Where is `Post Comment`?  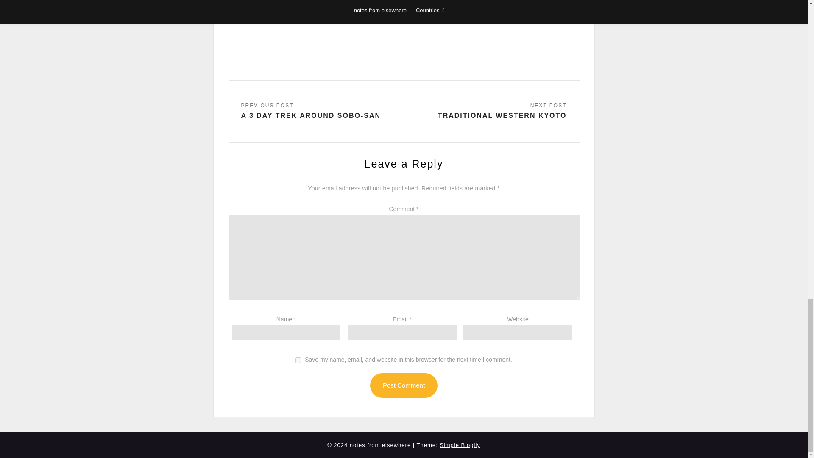 Post Comment is located at coordinates (404, 385).